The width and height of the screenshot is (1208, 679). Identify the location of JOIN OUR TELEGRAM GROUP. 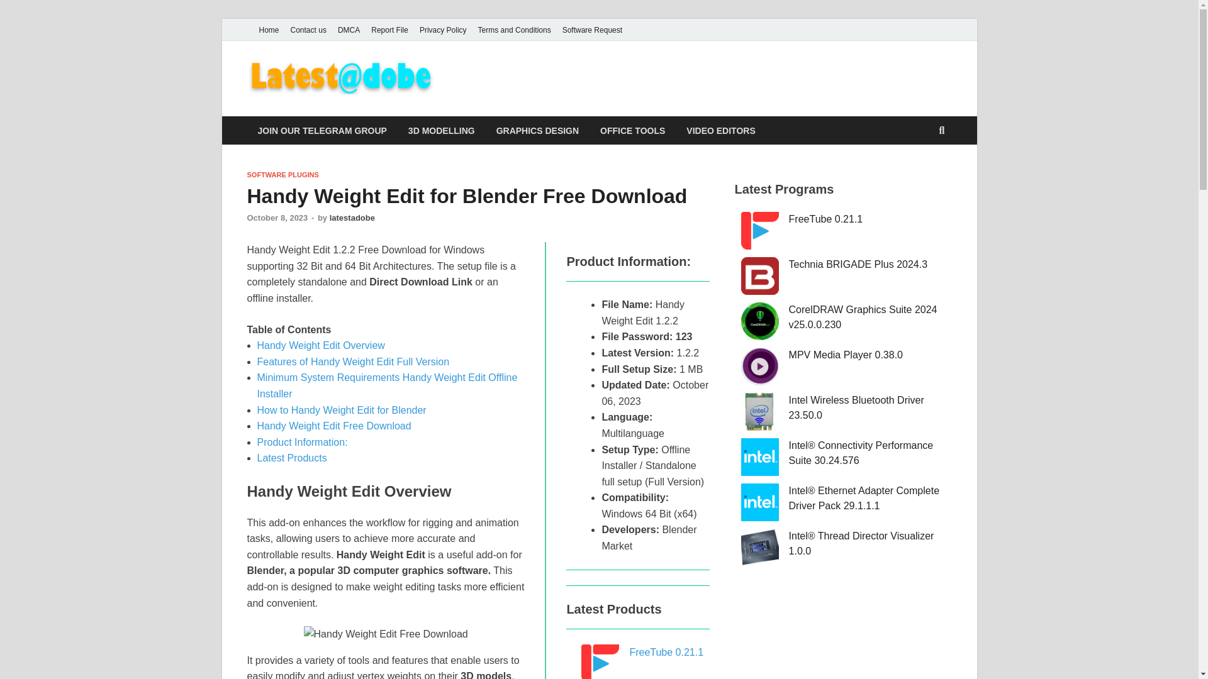
(322, 130).